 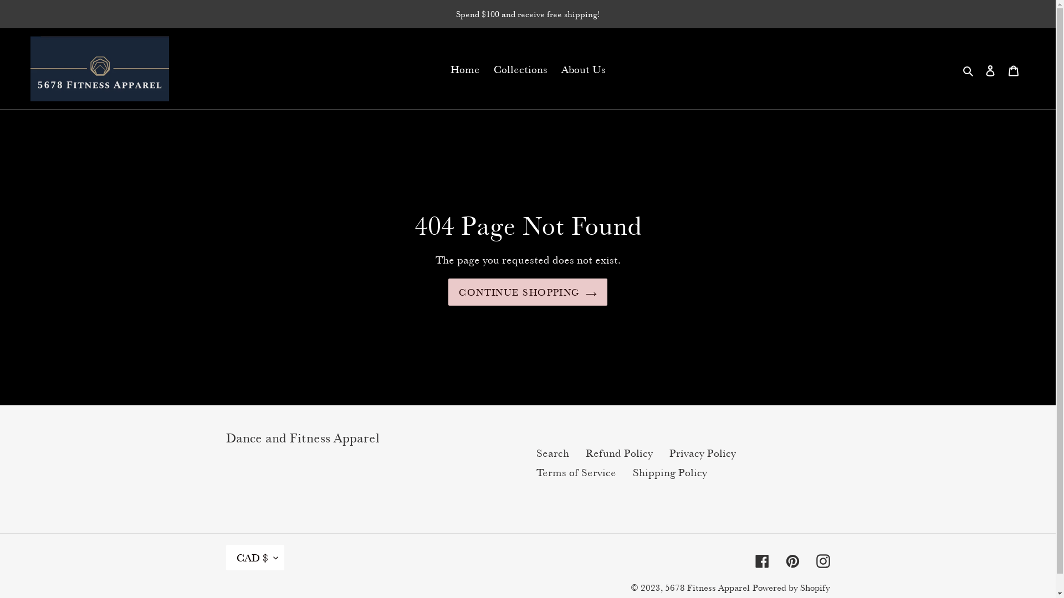 What do you see at coordinates (576, 473) in the screenshot?
I see `Terms of Service` at bounding box center [576, 473].